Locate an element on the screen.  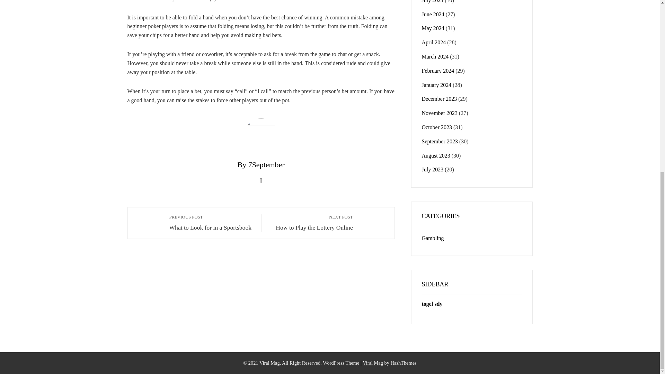
December 2023 is located at coordinates (439, 98).